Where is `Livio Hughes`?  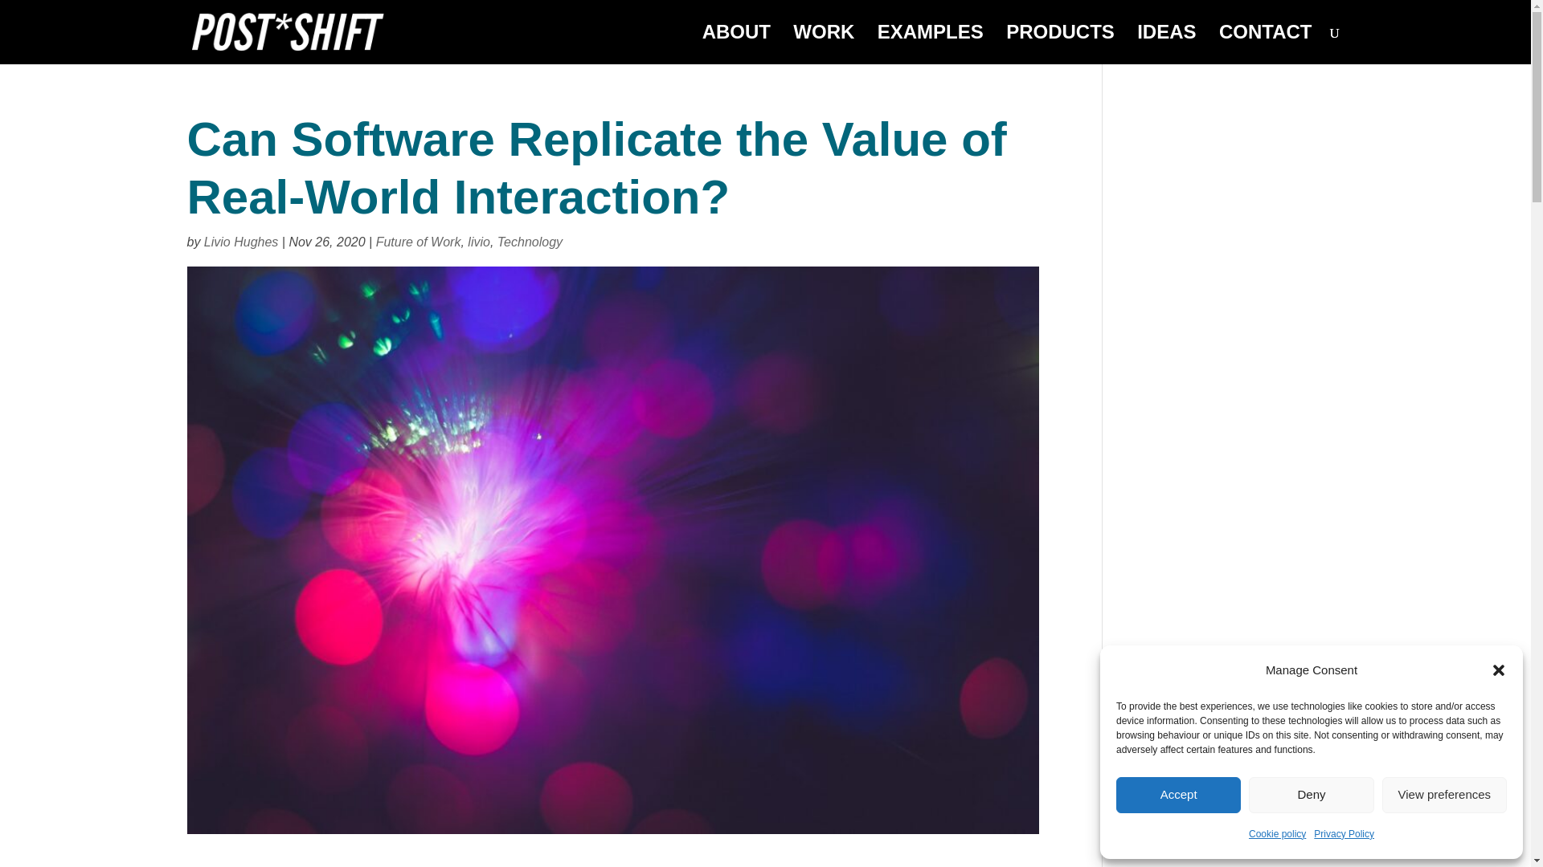
Livio Hughes is located at coordinates (241, 241).